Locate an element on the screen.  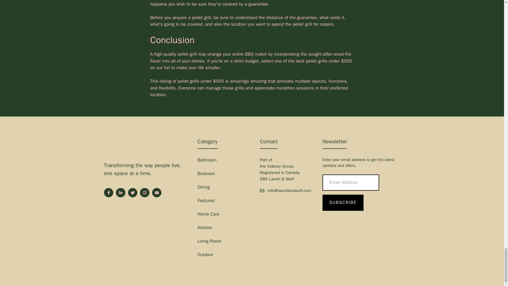
Outdoor is located at coordinates (205, 255).